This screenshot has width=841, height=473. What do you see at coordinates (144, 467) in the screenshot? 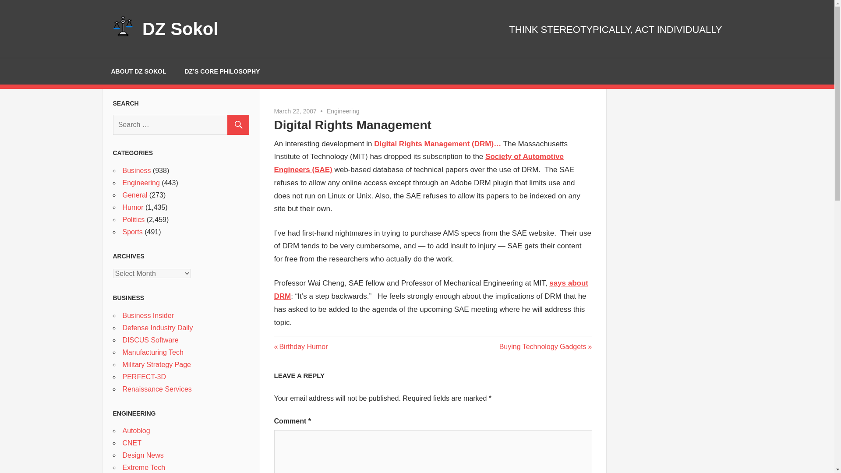
I see `Extreme Tech` at bounding box center [144, 467].